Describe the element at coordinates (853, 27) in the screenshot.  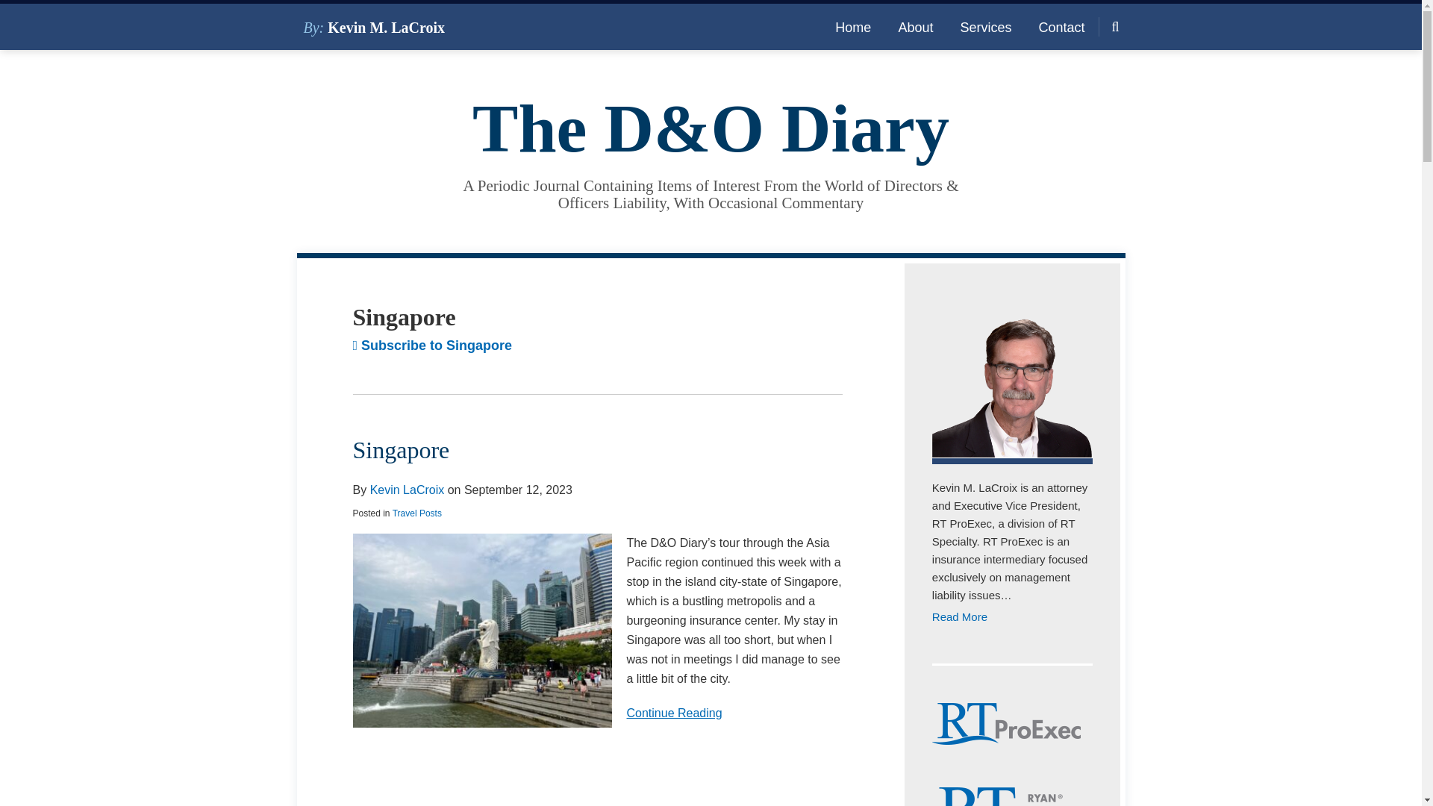
I see `Home` at that location.